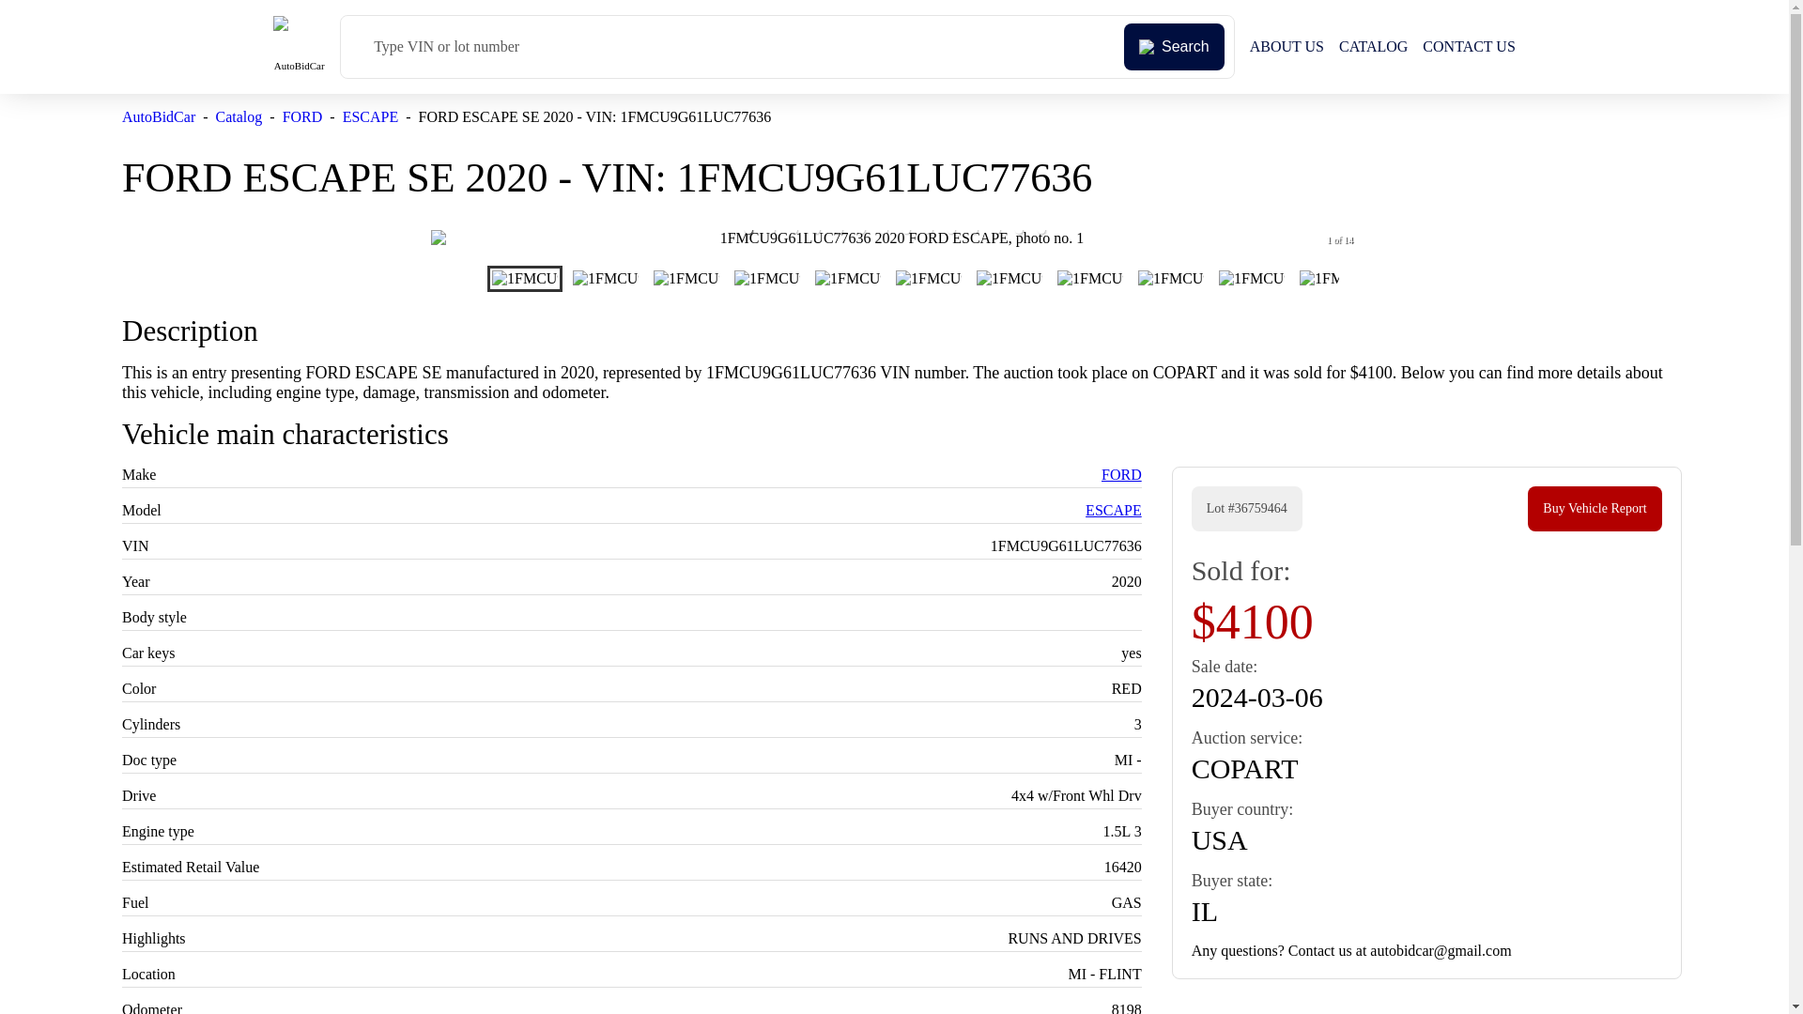 This screenshot has width=1803, height=1014. Describe the element at coordinates (302, 116) in the screenshot. I see `FORD` at that location.